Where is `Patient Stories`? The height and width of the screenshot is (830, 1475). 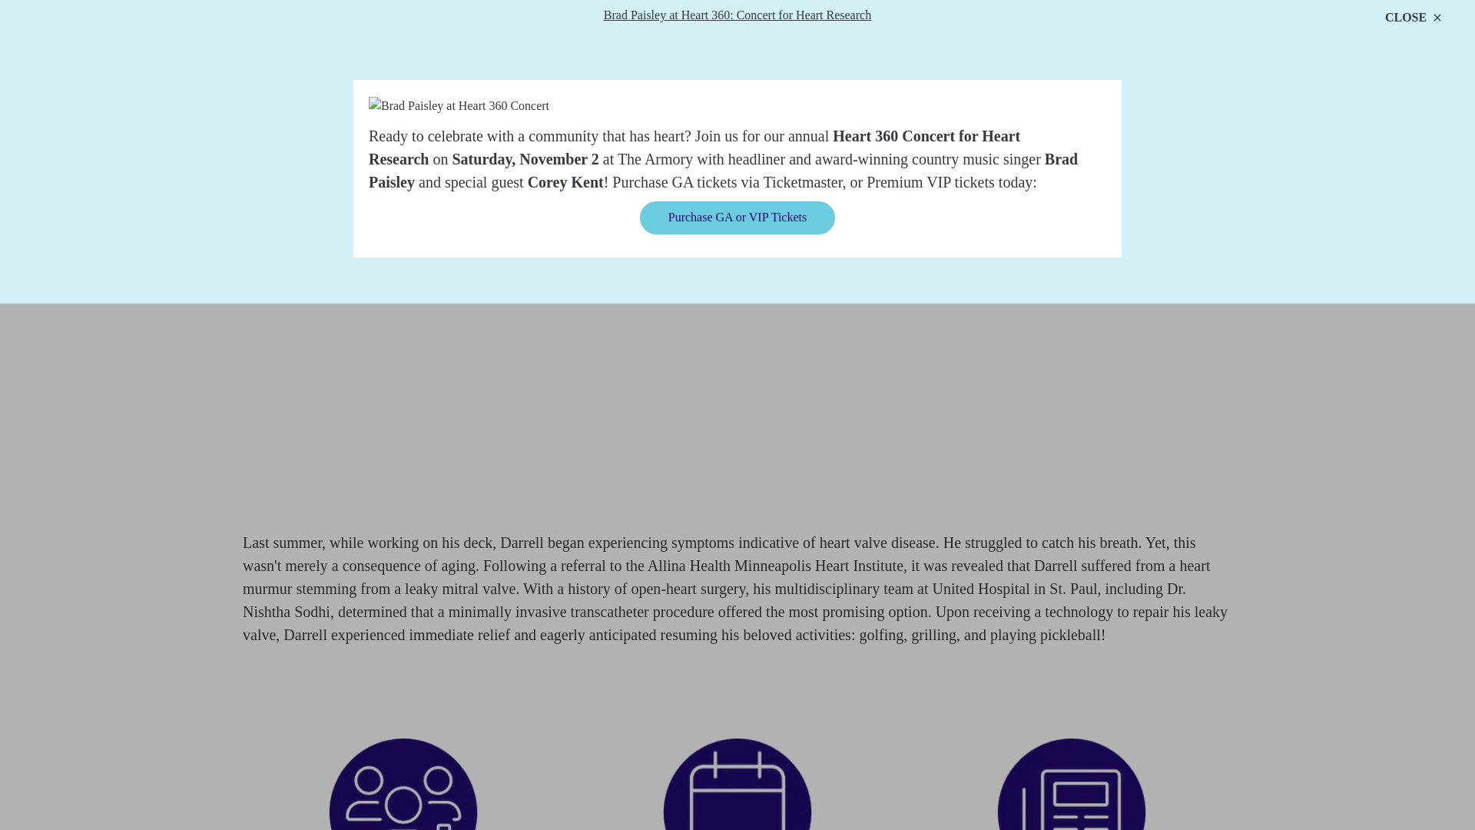 Patient Stories is located at coordinates (403, 784).